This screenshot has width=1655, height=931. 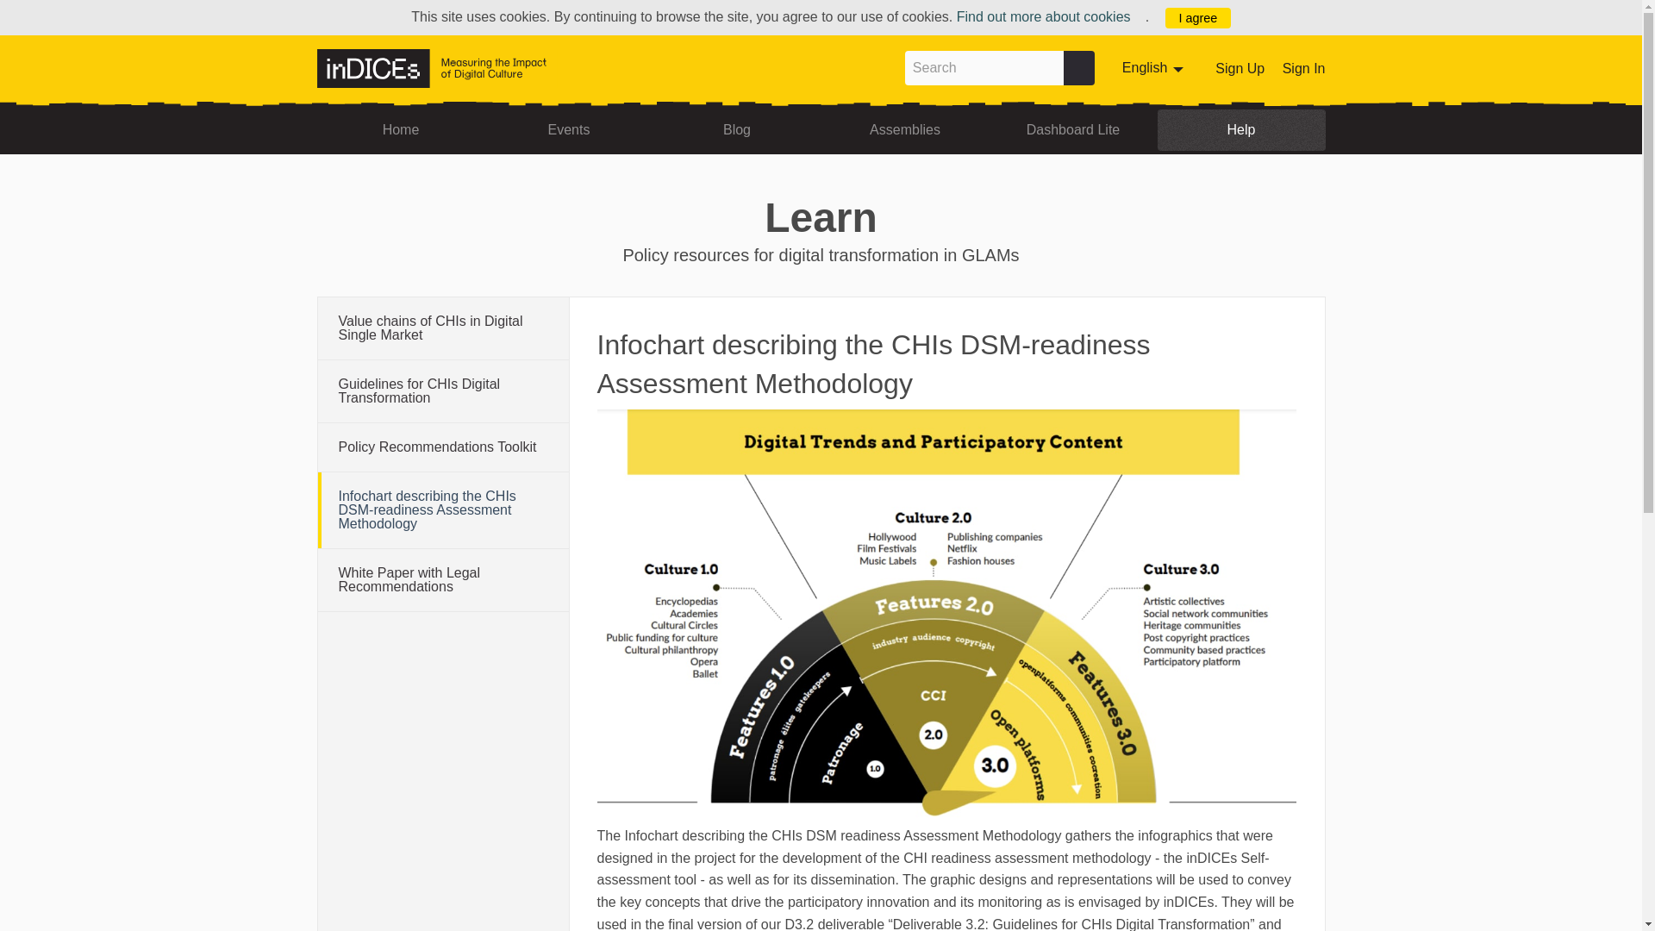 I want to click on Help, so click(x=1241, y=129).